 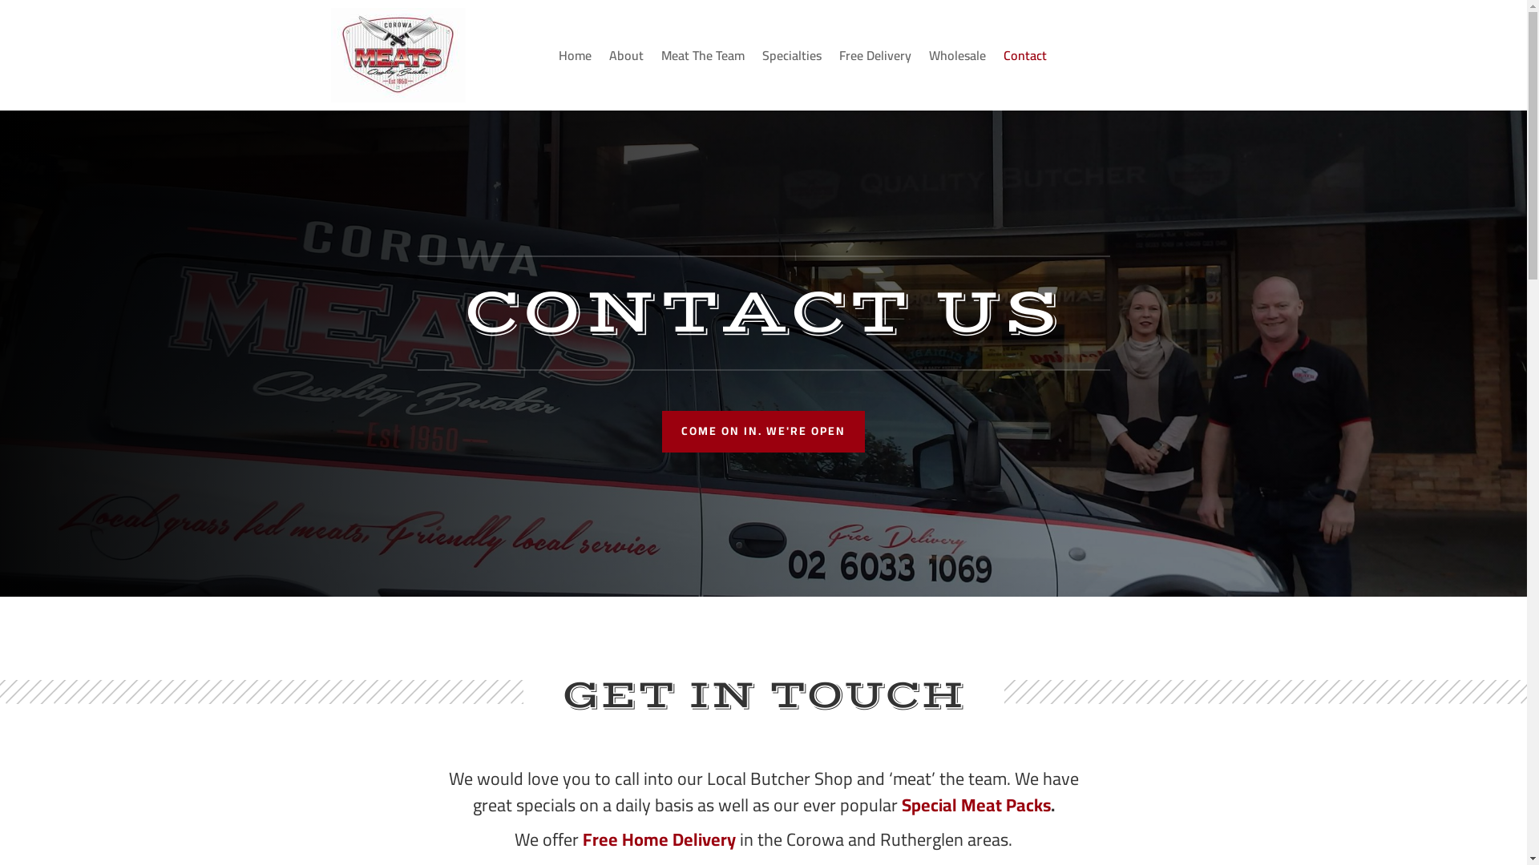 I want to click on Specialties, so click(x=792, y=58).